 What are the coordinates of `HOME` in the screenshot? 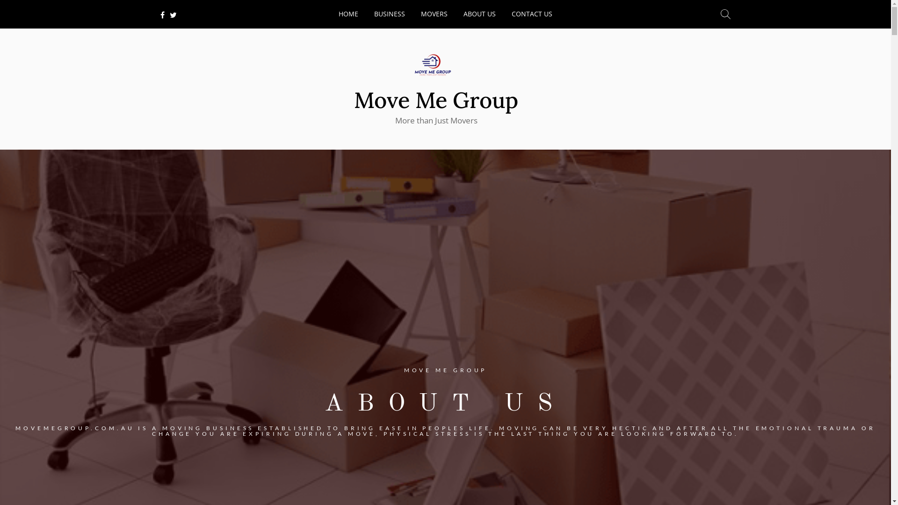 It's located at (348, 13).